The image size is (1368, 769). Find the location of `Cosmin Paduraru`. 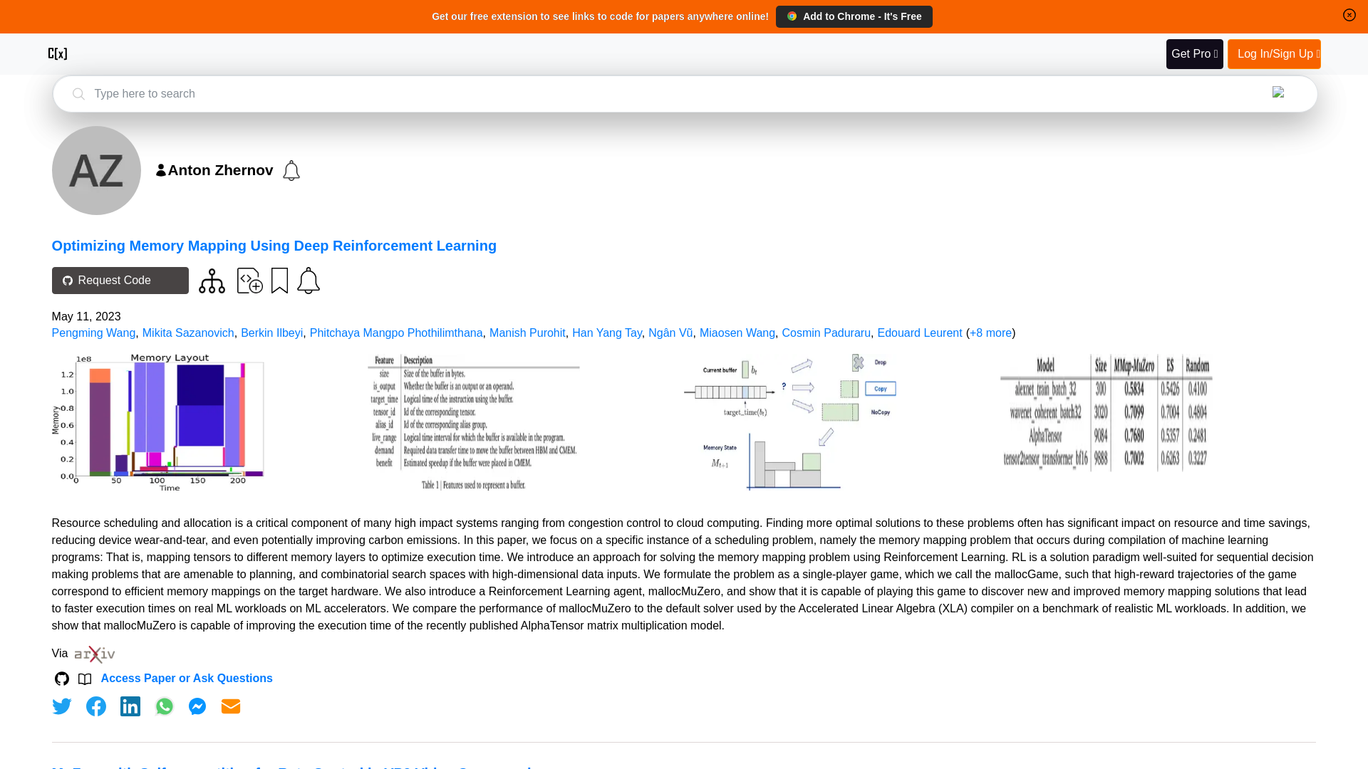

Cosmin Paduraru is located at coordinates (826, 333).